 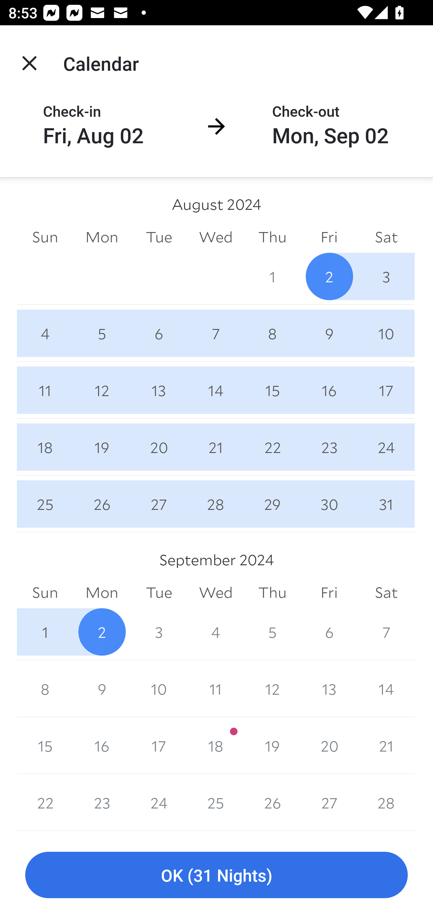 What do you see at coordinates (272, 593) in the screenshot?
I see `Thu` at bounding box center [272, 593].